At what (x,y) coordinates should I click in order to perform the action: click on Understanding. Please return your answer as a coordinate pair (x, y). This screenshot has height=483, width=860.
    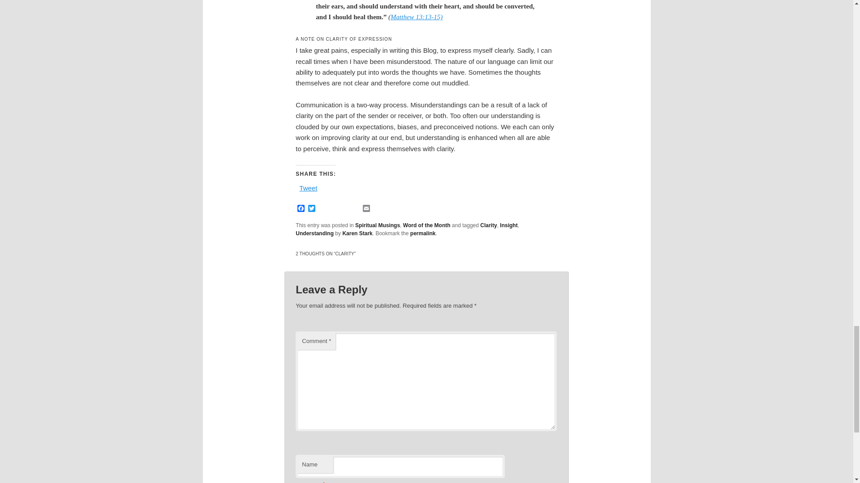
    Looking at the image, I should click on (314, 233).